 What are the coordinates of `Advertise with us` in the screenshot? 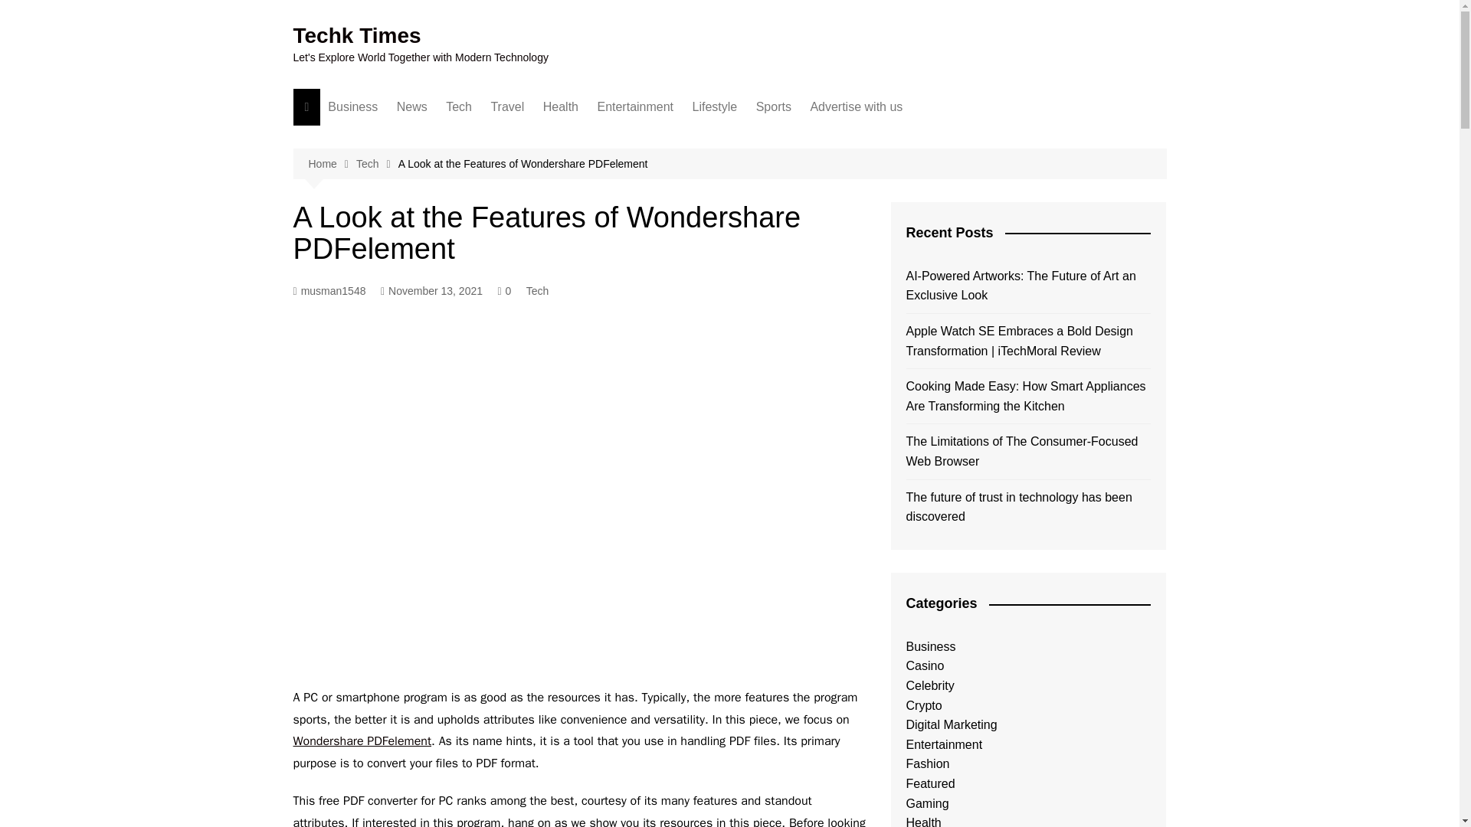 It's located at (856, 107).